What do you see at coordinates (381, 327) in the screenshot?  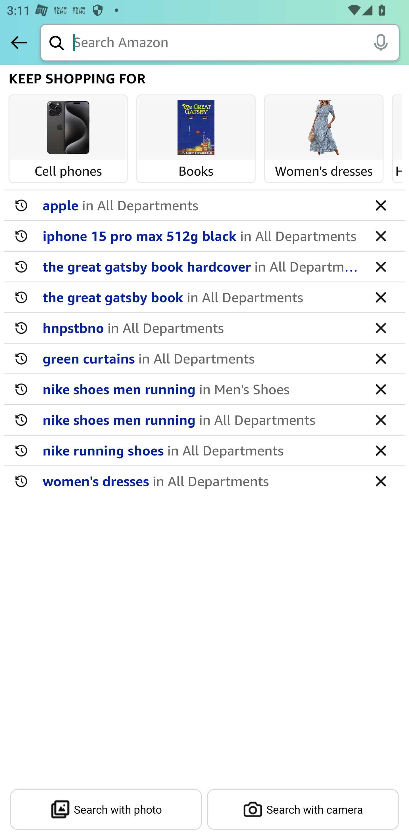 I see `delete` at bounding box center [381, 327].